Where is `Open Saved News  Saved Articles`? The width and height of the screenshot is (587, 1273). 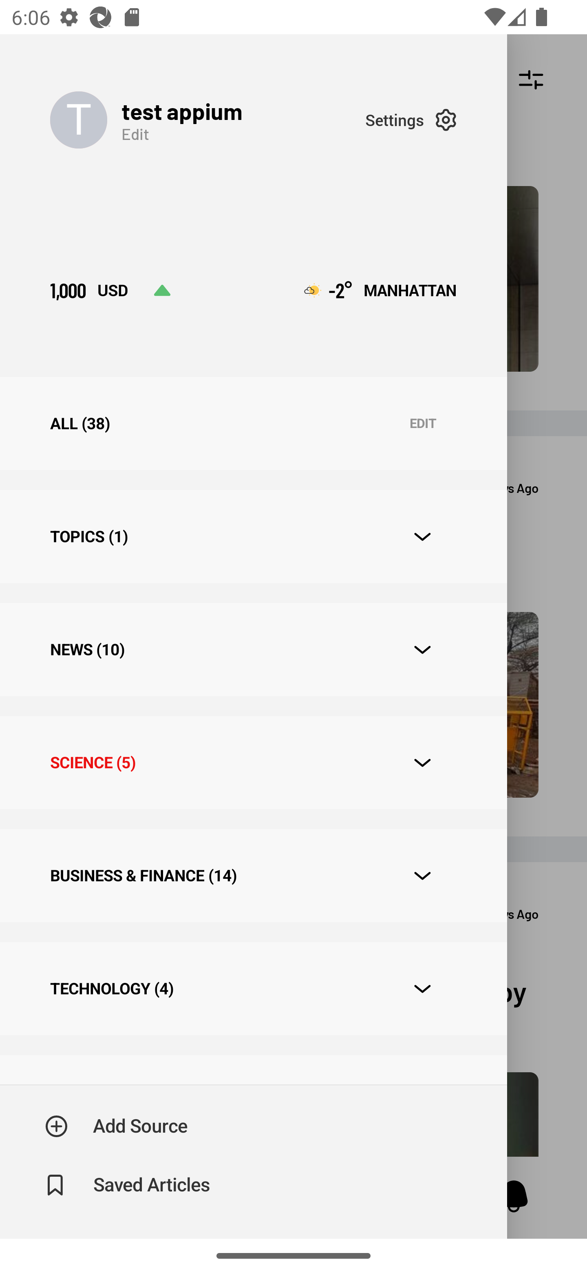 Open Saved News  Saved Articles is located at coordinates (129, 1185).